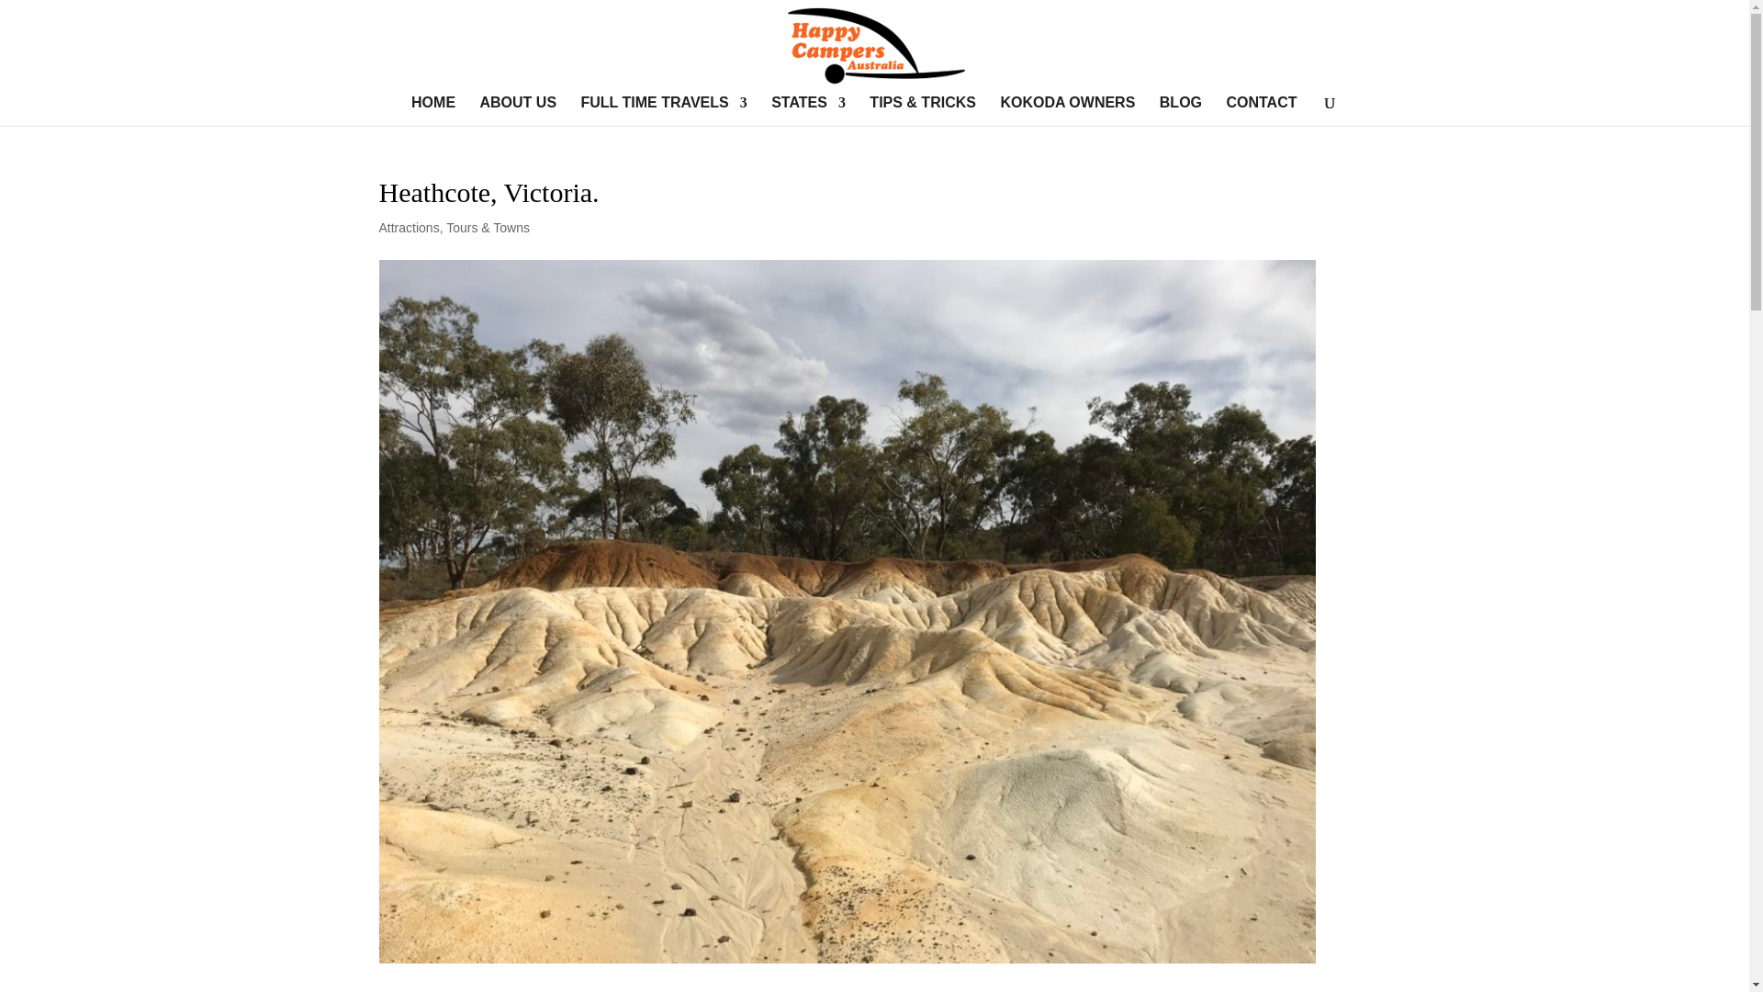 This screenshot has height=992, width=1763. Describe the element at coordinates (1181, 110) in the screenshot. I see `BLOG` at that location.